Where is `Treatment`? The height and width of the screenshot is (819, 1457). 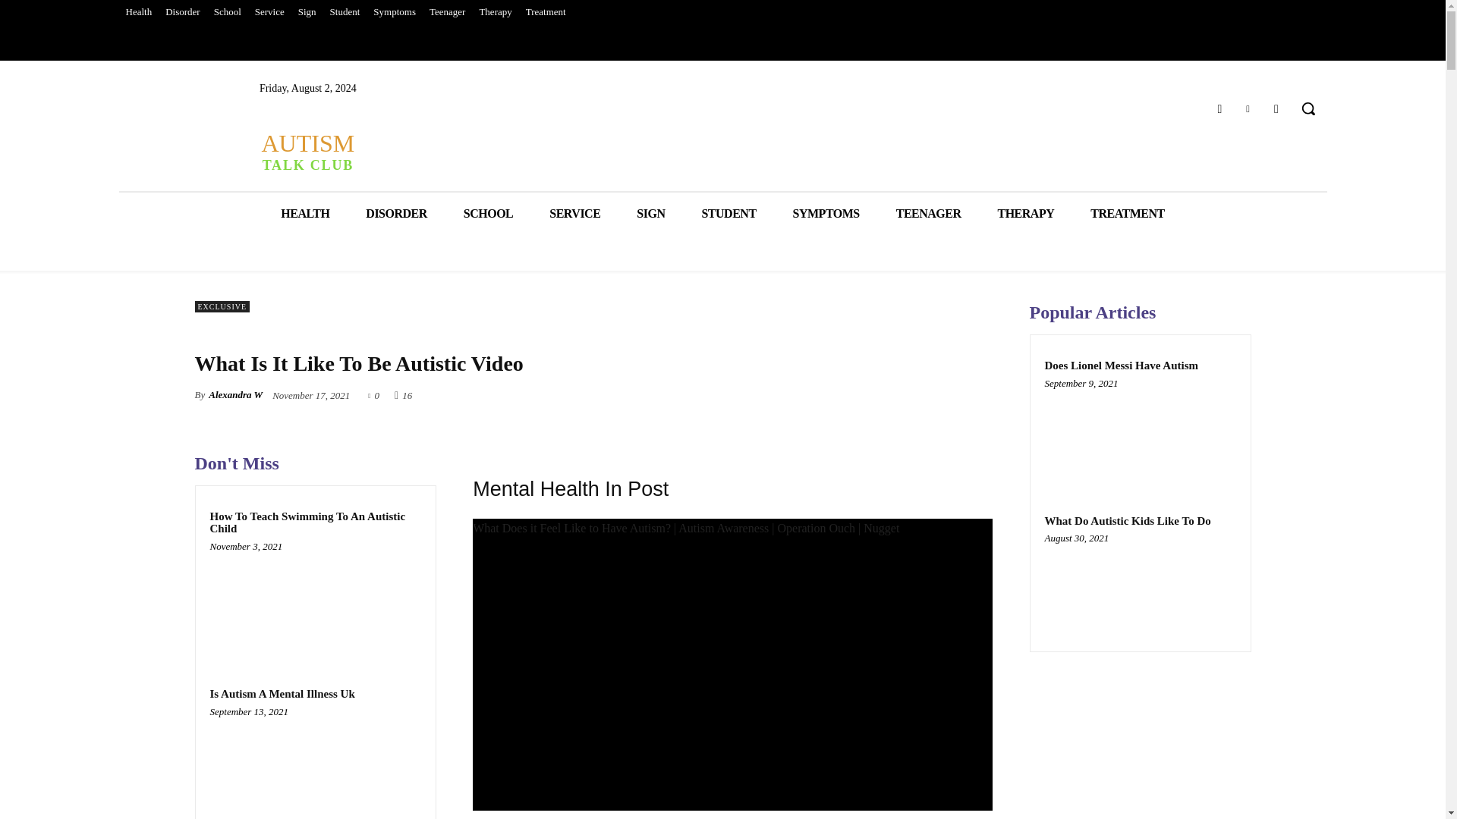 Treatment is located at coordinates (545, 12).